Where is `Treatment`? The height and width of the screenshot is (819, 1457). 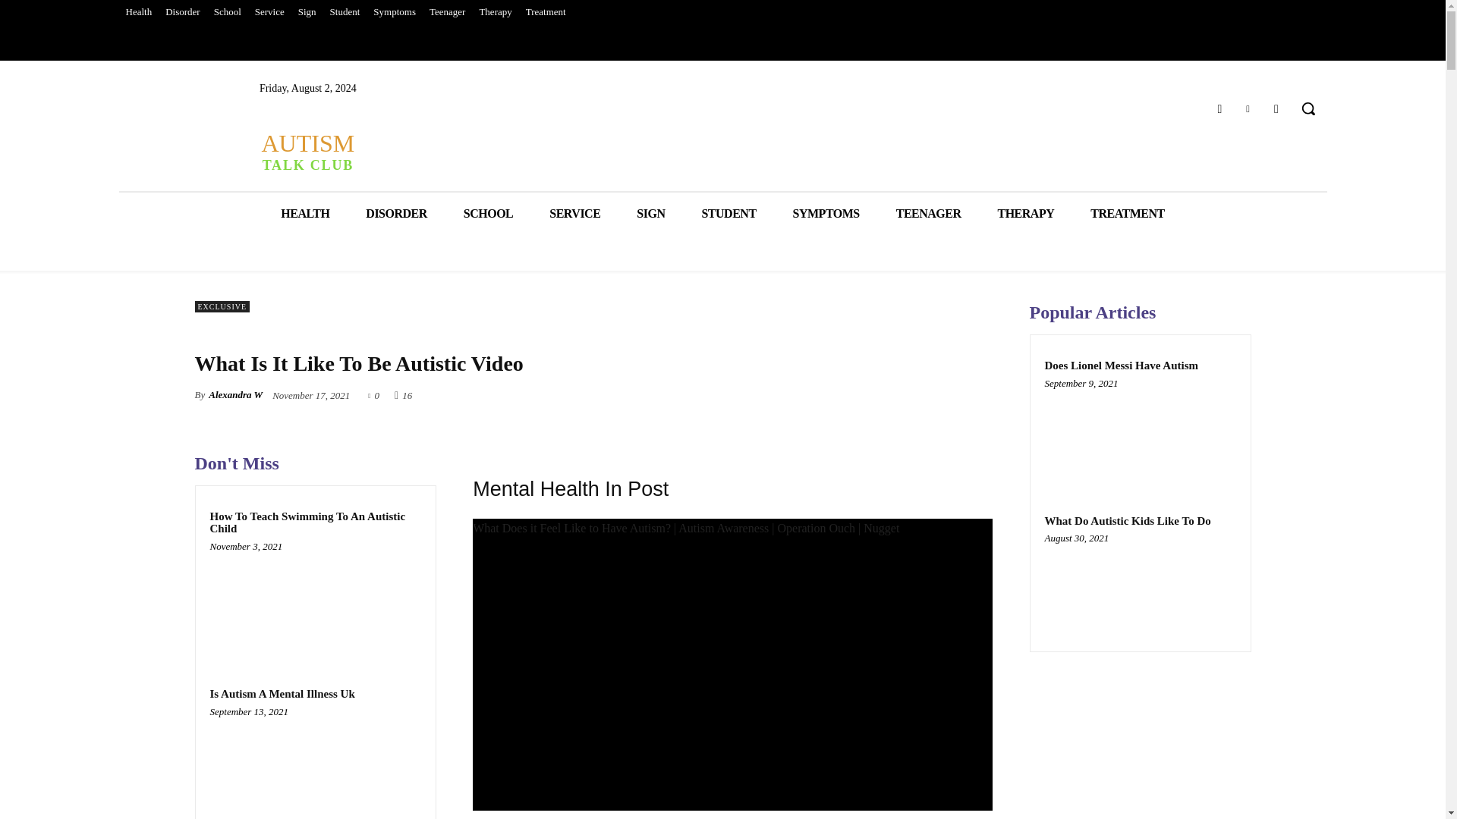 Treatment is located at coordinates (545, 12).